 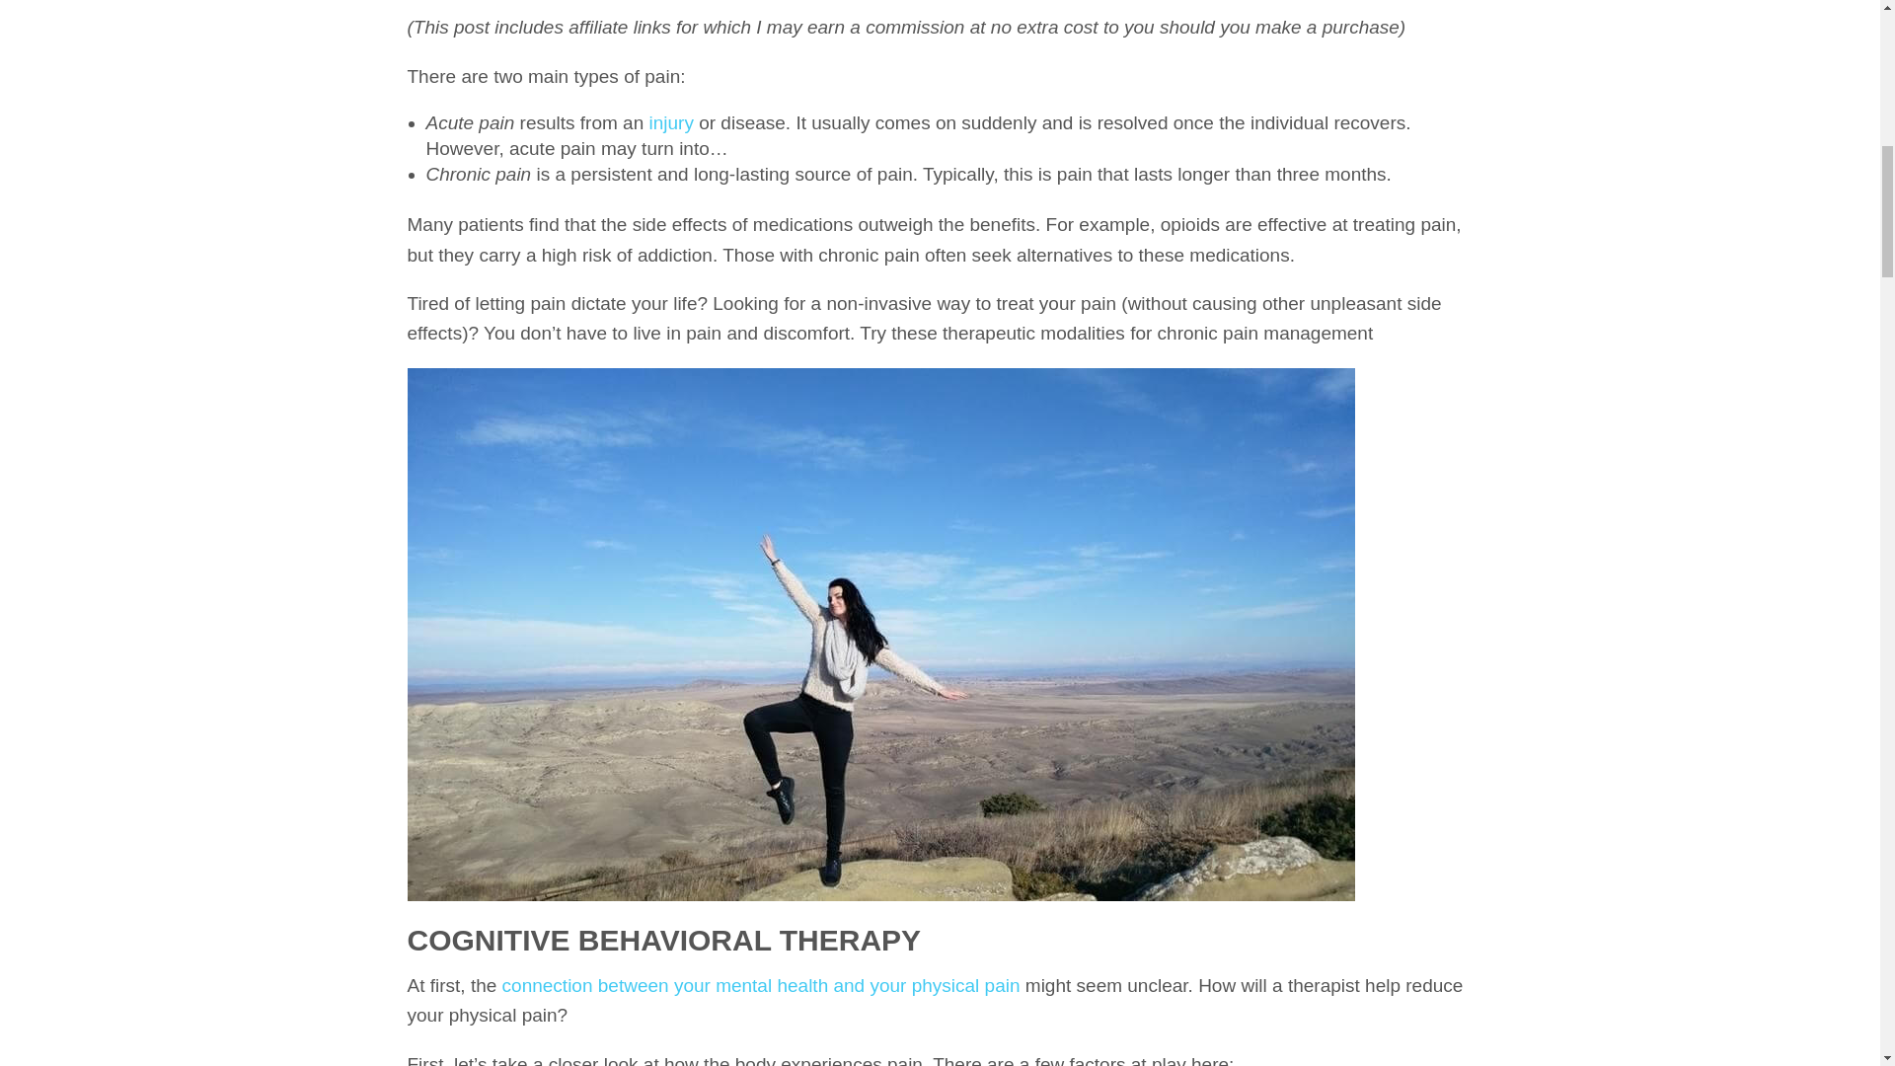 I want to click on injury, so click(x=671, y=122).